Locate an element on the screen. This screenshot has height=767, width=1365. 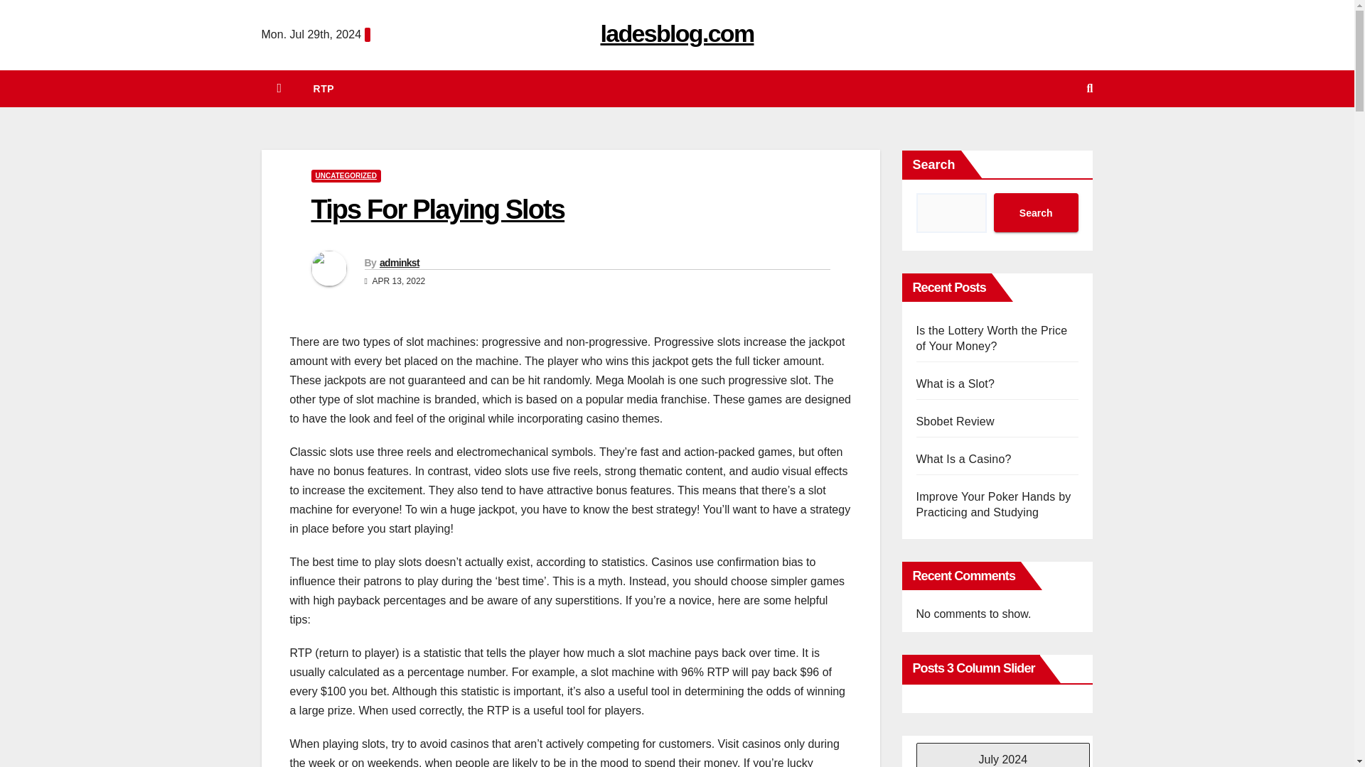
UNCATEGORIZED is located at coordinates (346, 176).